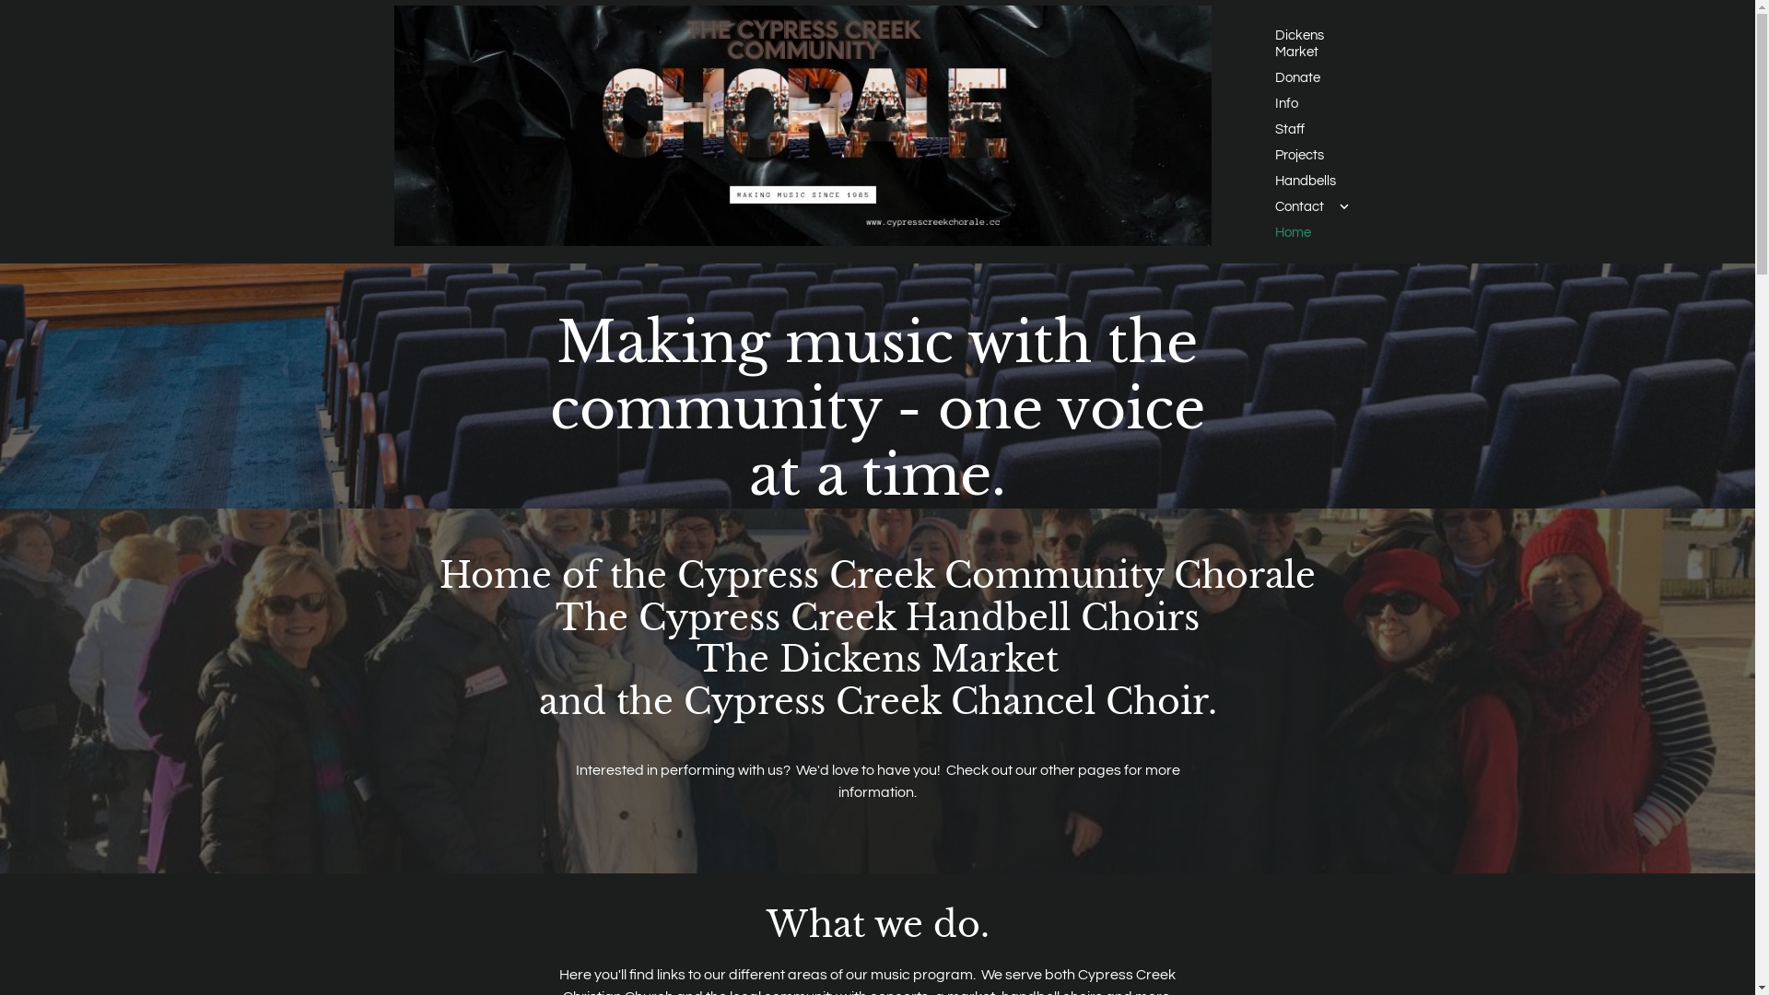  What do you see at coordinates (1314, 104) in the screenshot?
I see `Info` at bounding box center [1314, 104].